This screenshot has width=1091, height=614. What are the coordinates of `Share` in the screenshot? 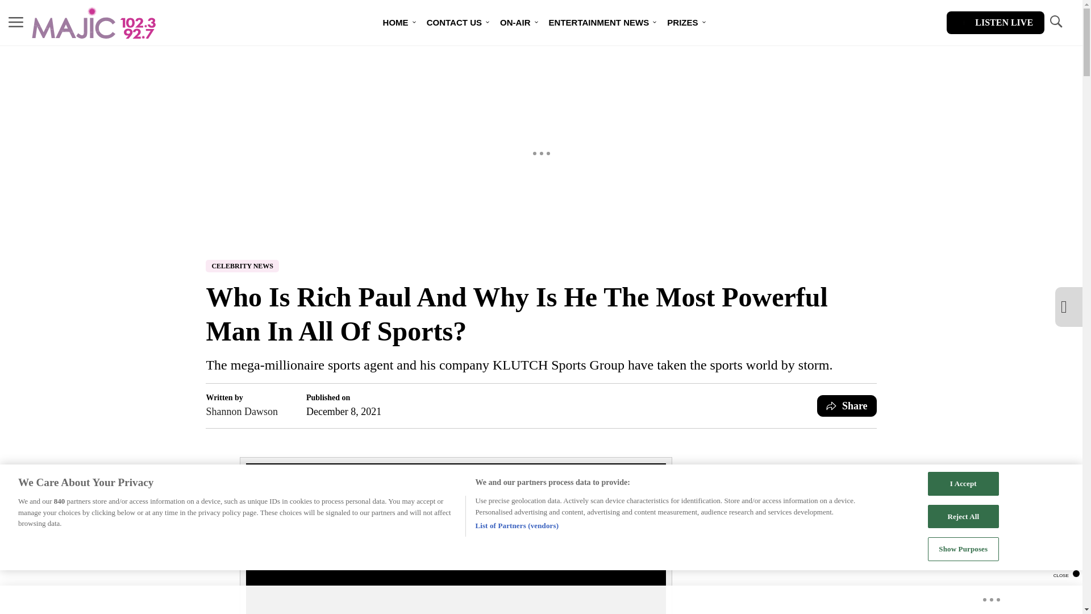 It's located at (847, 406).